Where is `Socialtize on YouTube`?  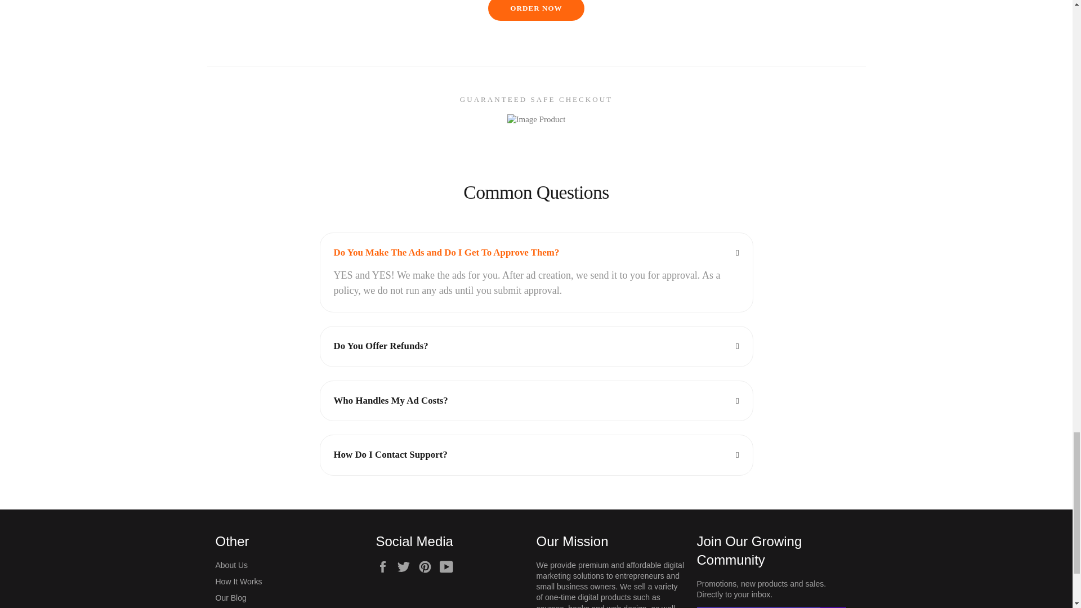 Socialtize on YouTube is located at coordinates (449, 566).